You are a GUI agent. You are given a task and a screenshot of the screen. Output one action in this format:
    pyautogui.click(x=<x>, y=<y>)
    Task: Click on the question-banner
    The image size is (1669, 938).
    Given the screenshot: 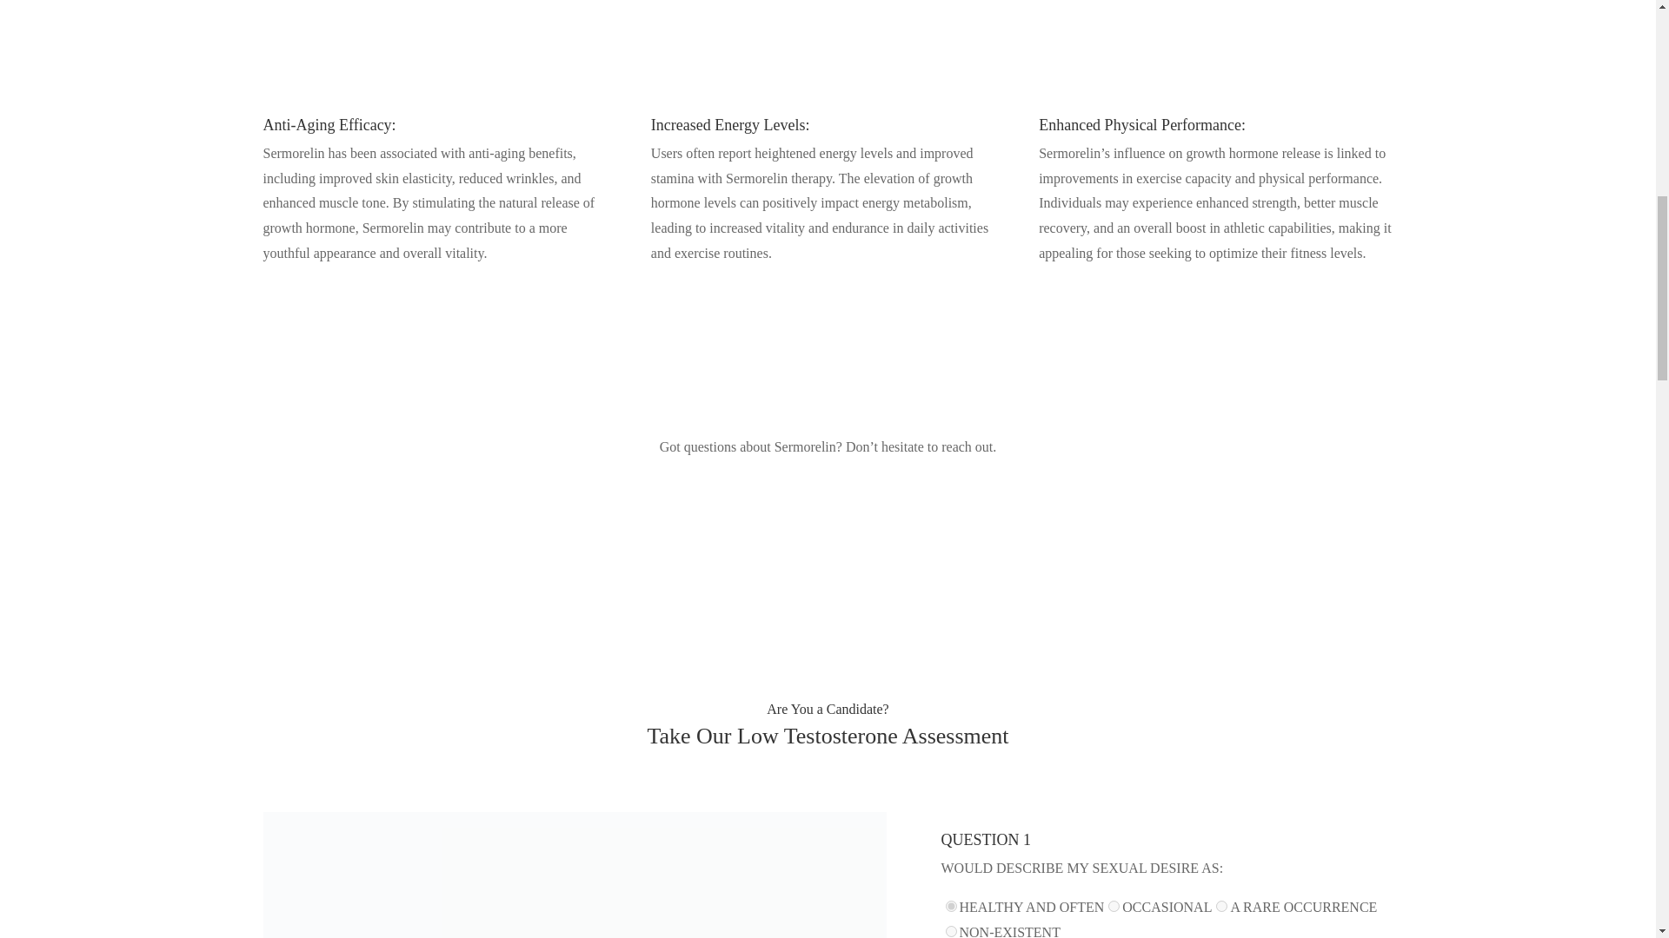 What is the action you would take?
    pyautogui.click(x=574, y=875)
    